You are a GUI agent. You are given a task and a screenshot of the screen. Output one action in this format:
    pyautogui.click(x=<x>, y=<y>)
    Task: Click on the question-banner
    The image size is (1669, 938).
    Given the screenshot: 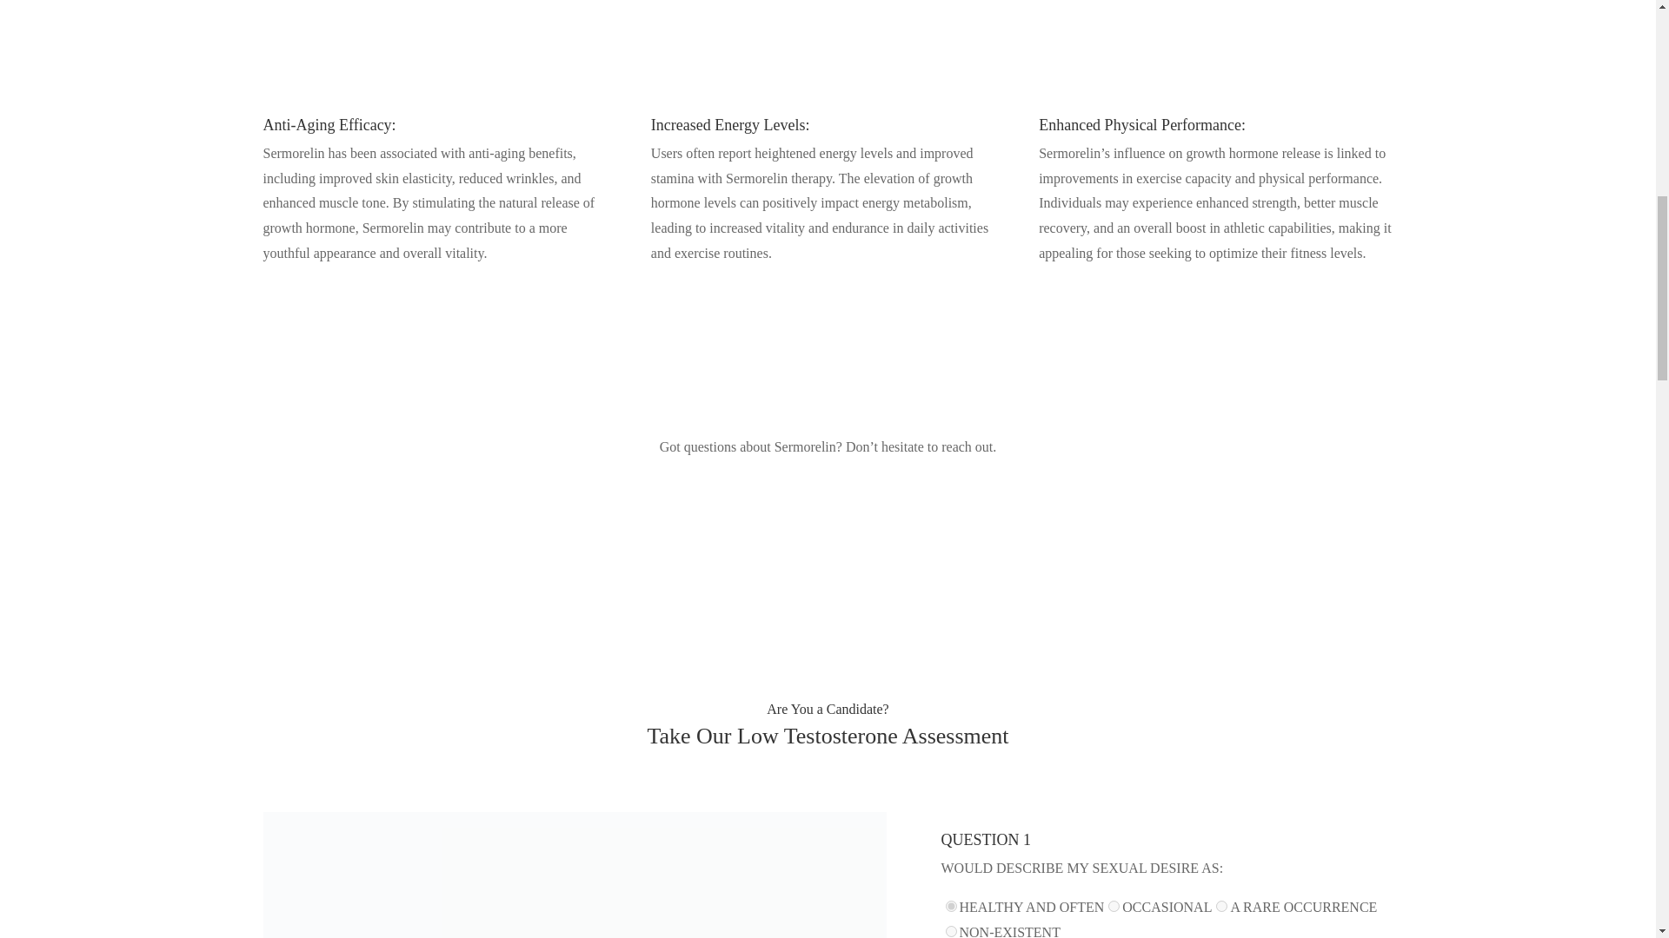 What is the action you would take?
    pyautogui.click(x=574, y=875)
    